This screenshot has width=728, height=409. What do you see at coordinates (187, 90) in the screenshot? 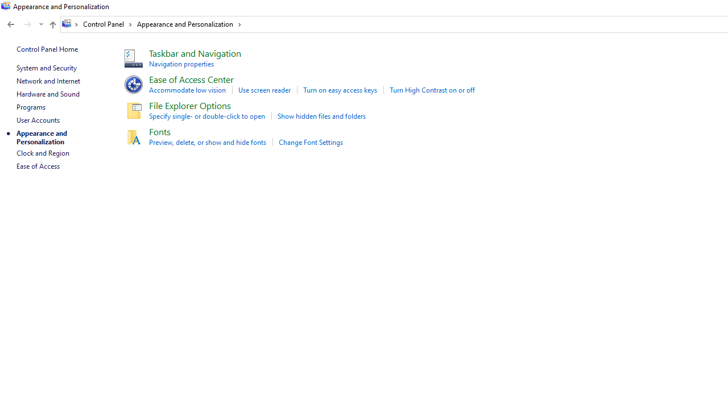
I see `Accommodate low vision` at bounding box center [187, 90].